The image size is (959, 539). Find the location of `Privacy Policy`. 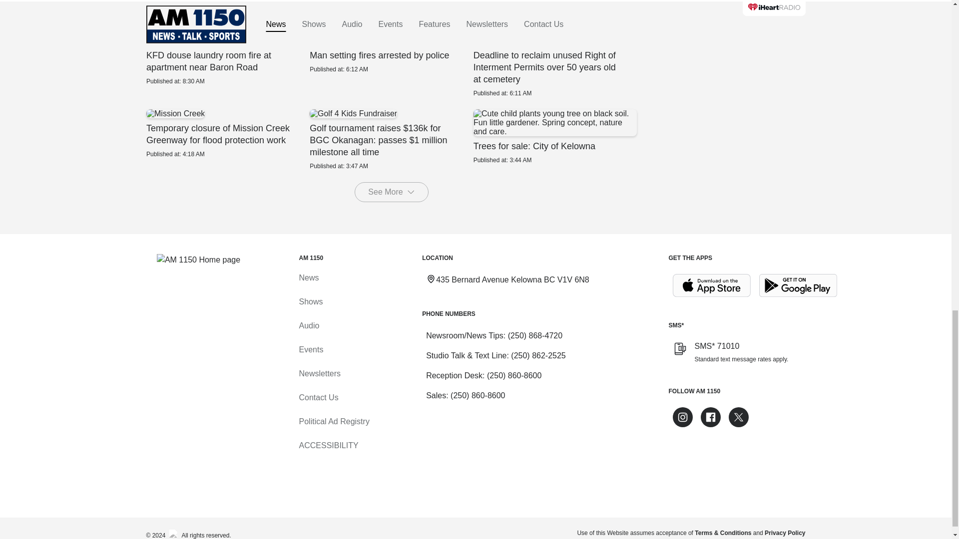

Privacy Policy is located at coordinates (785, 533).